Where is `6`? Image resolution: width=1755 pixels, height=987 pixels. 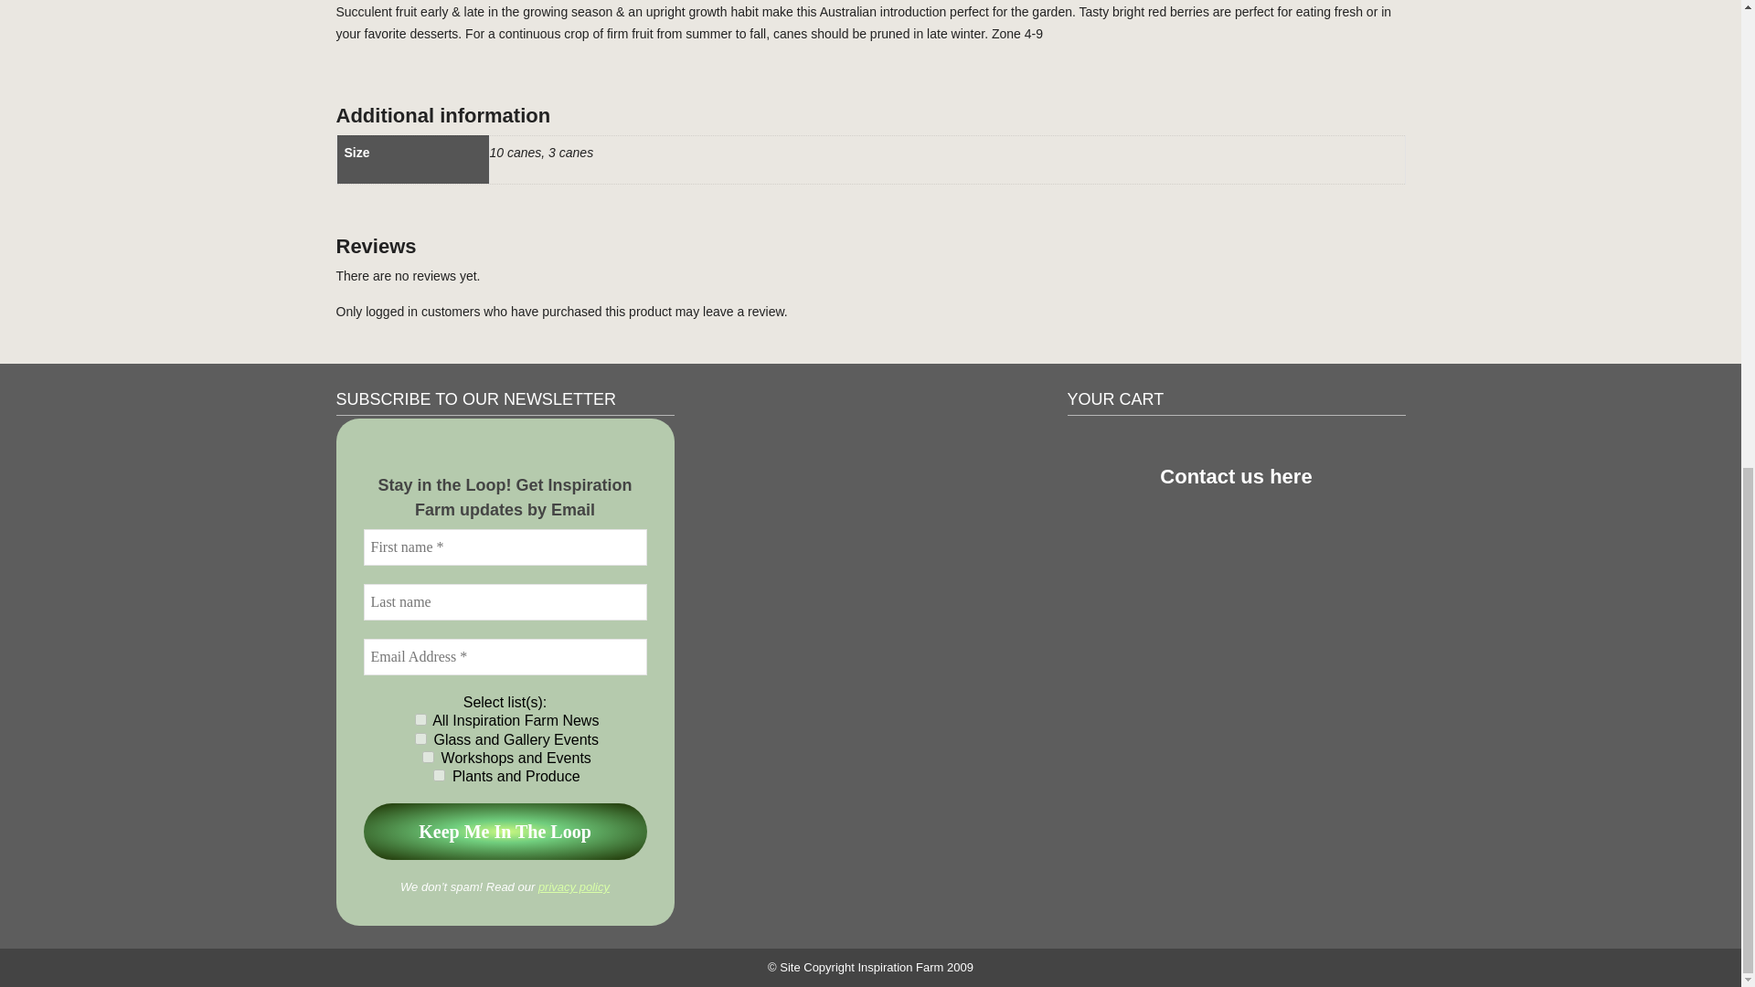
6 is located at coordinates (439, 775).